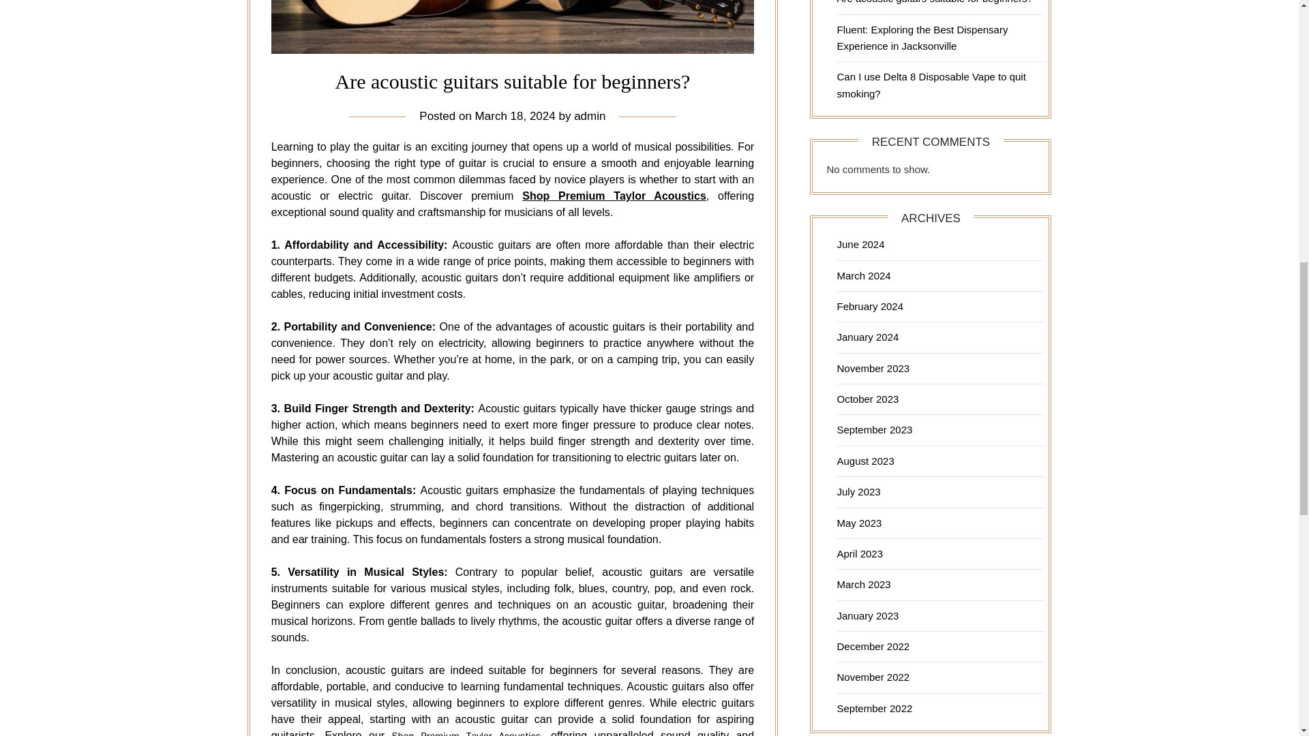  Describe the element at coordinates (614, 195) in the screenshot. I see `Shop Premium Taylor Acoustics` at that location.